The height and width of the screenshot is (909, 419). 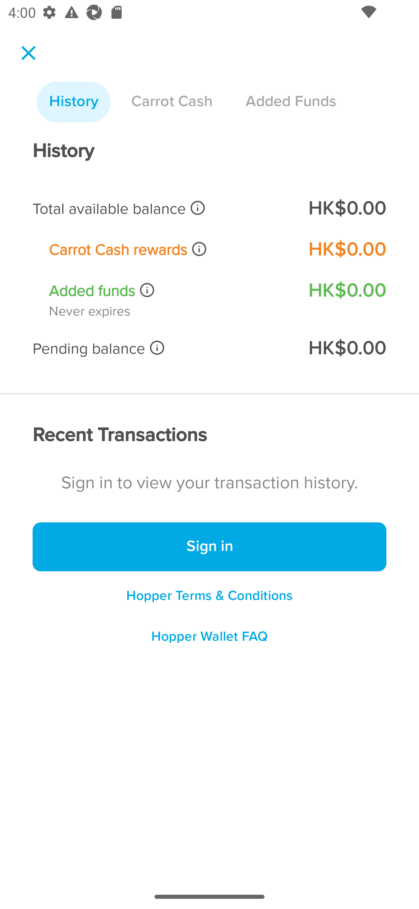 What do you see at coordinates (172, 102) in the screenshot?
I see `‍Carrot Cash` at bounding box center [172, 102].